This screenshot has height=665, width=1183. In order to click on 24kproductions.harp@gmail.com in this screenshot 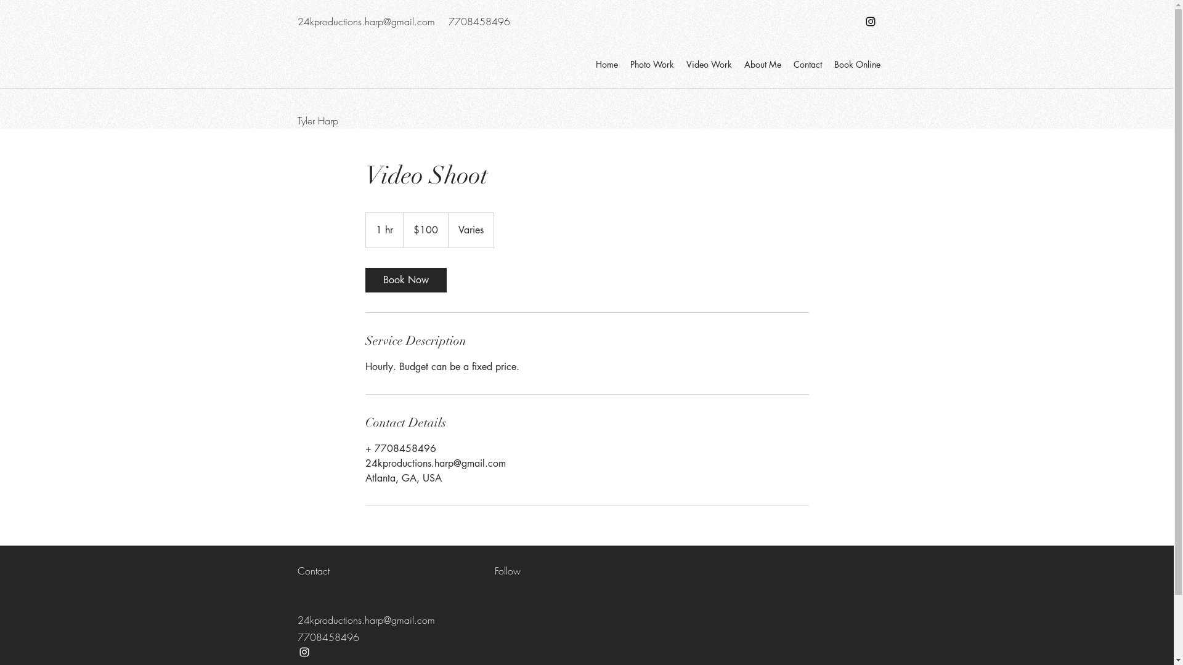, I will do `click(366, 619)`.